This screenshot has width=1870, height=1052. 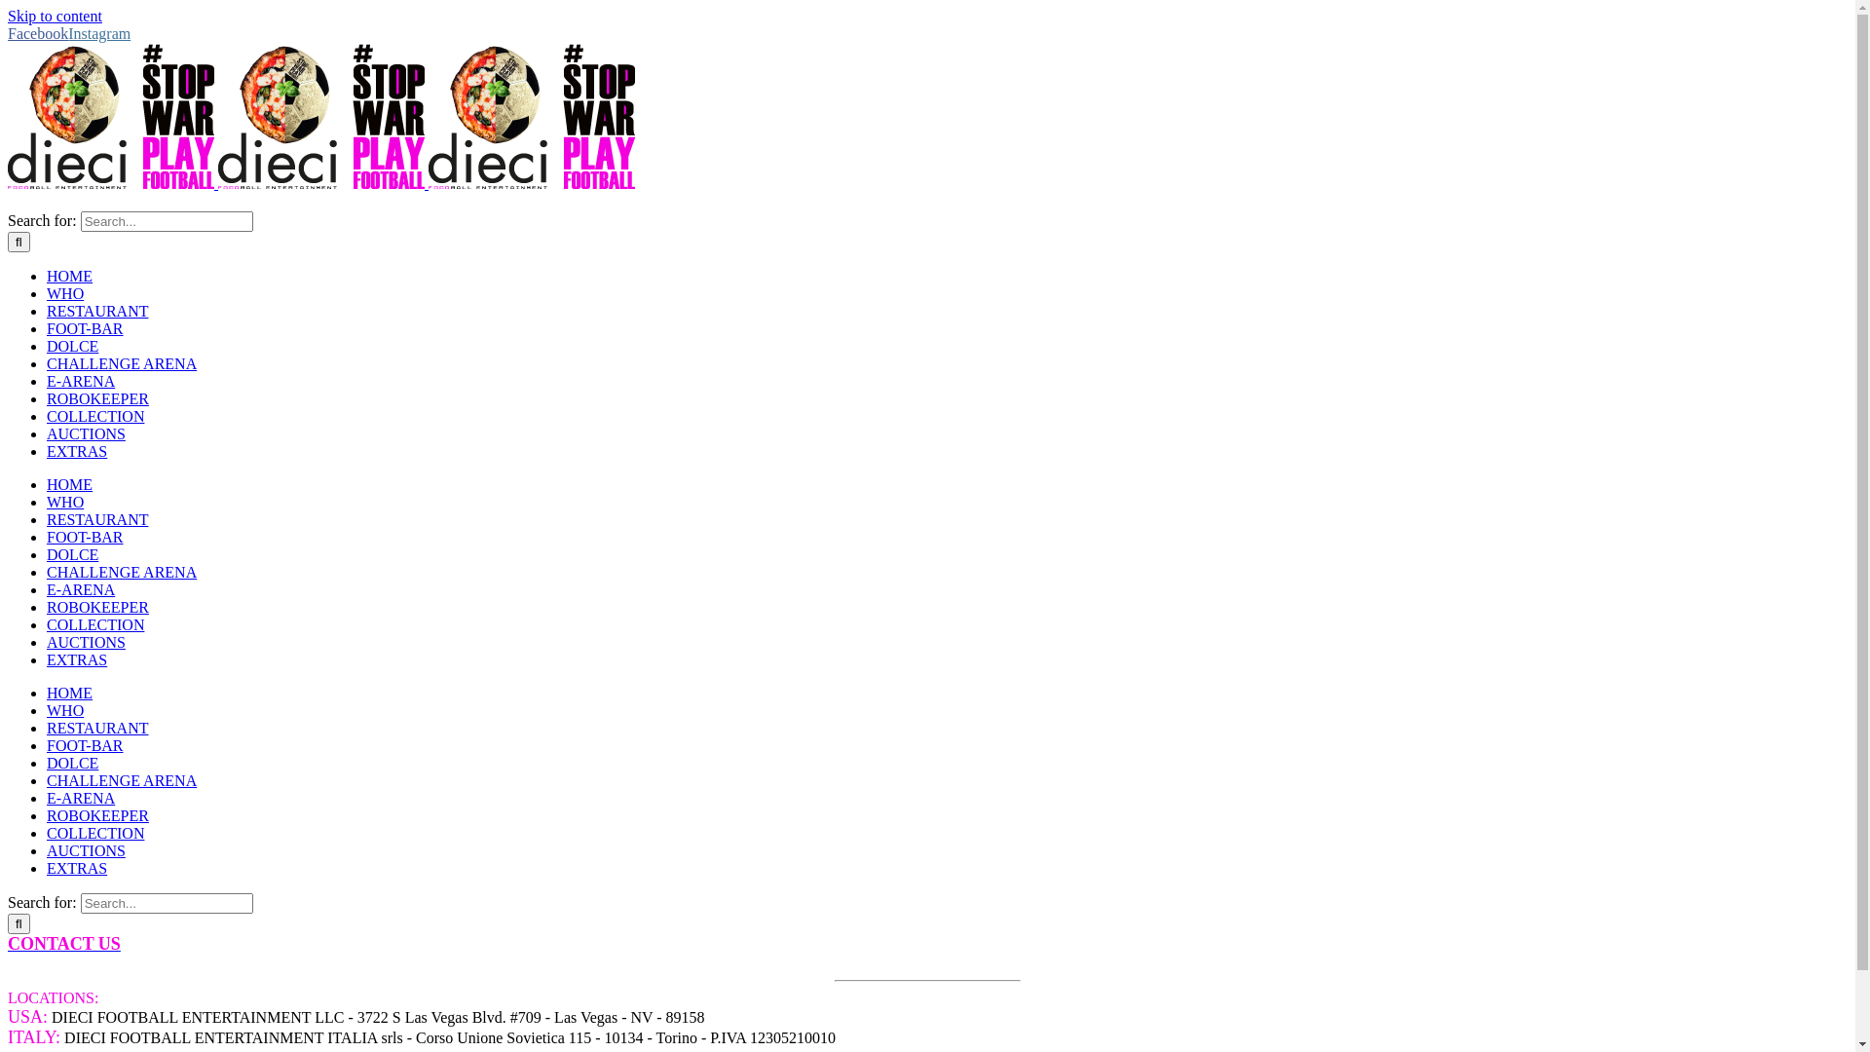 I want to click on DOLCE, so click(x=72, y=764).